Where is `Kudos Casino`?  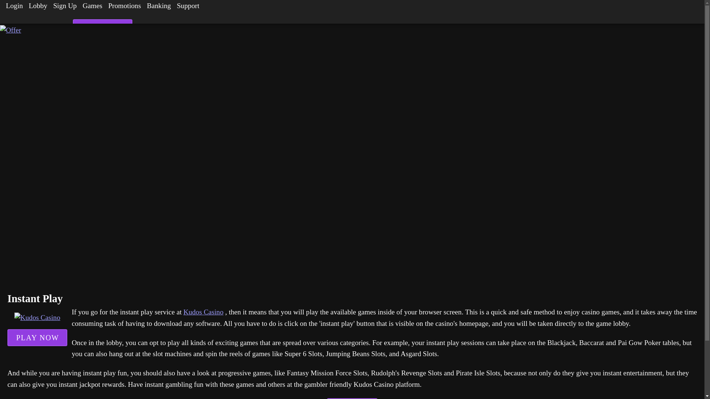
Kudos Casino is located at coordinates (203, 312).